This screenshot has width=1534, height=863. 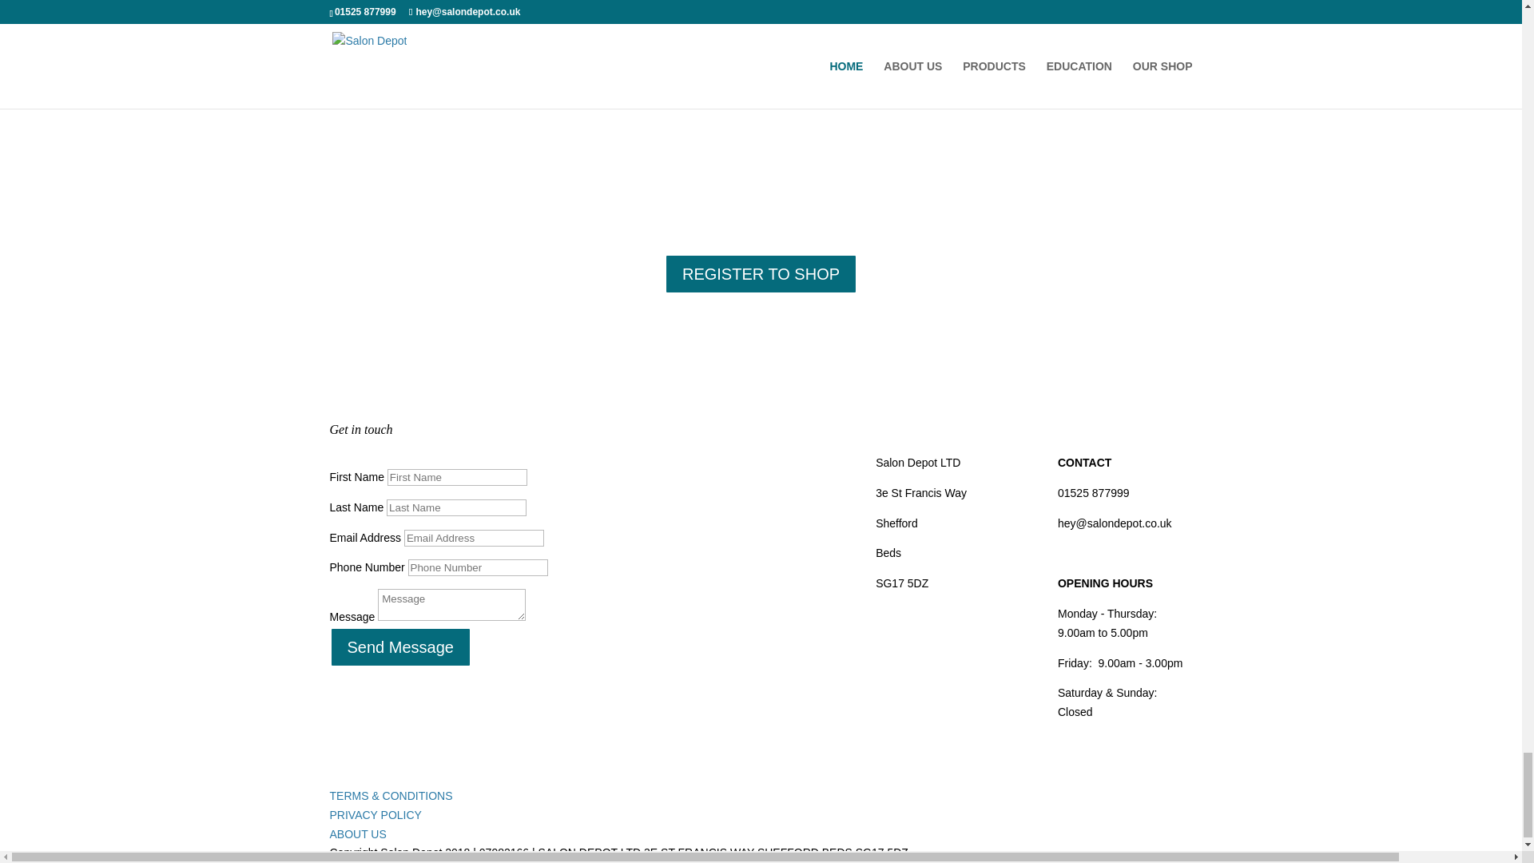 I want to click on PRIVACY POLICY, so click(x=375, y=815).